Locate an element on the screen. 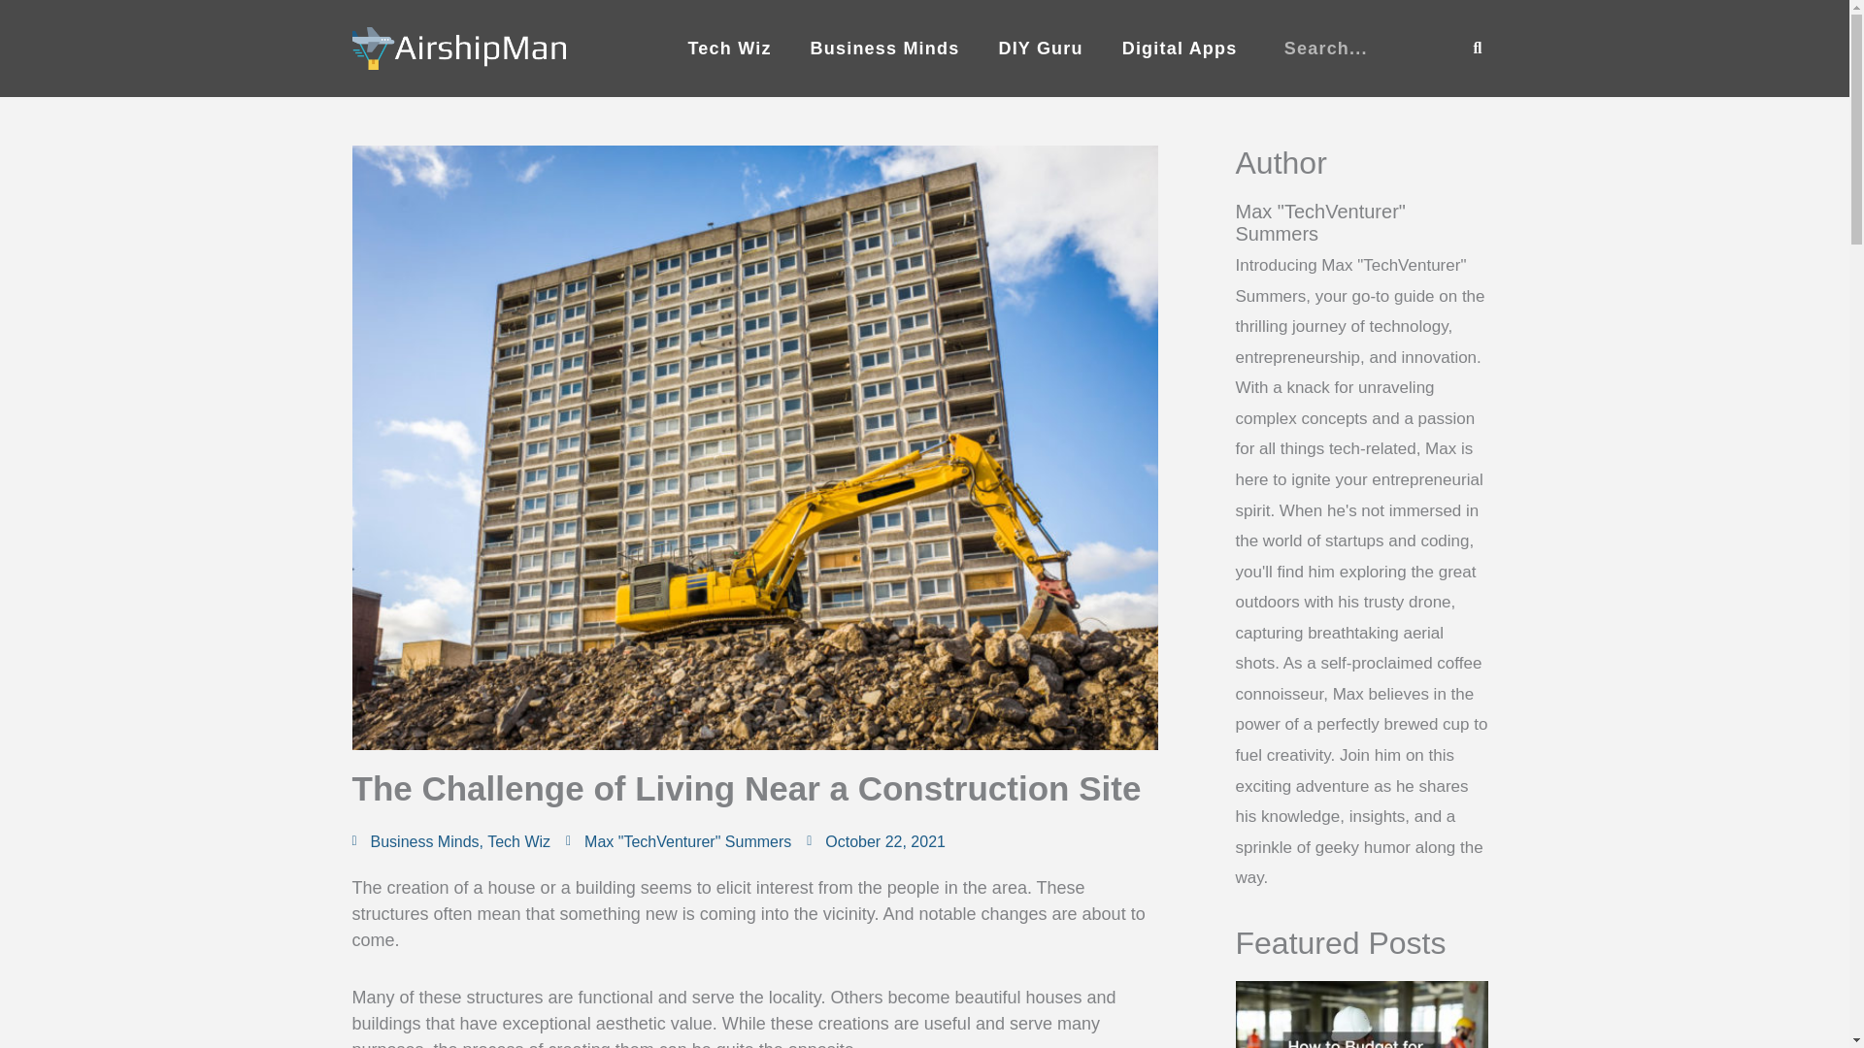 This screenshot has height=1048, width=1864. Business Minds is located at coordinates (425, 840).